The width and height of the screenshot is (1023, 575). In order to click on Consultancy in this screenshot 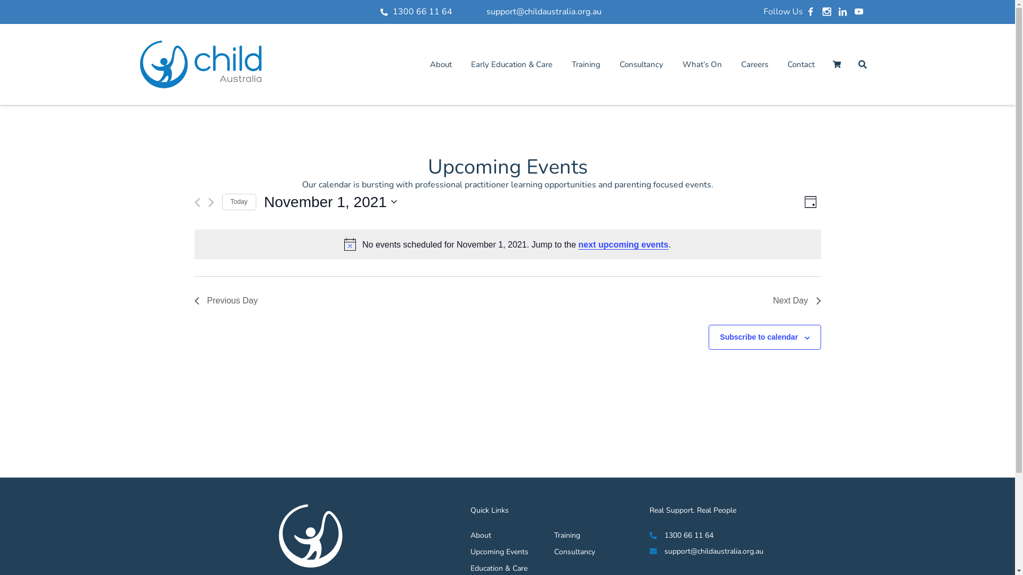, I will do `click(583, 552)`.